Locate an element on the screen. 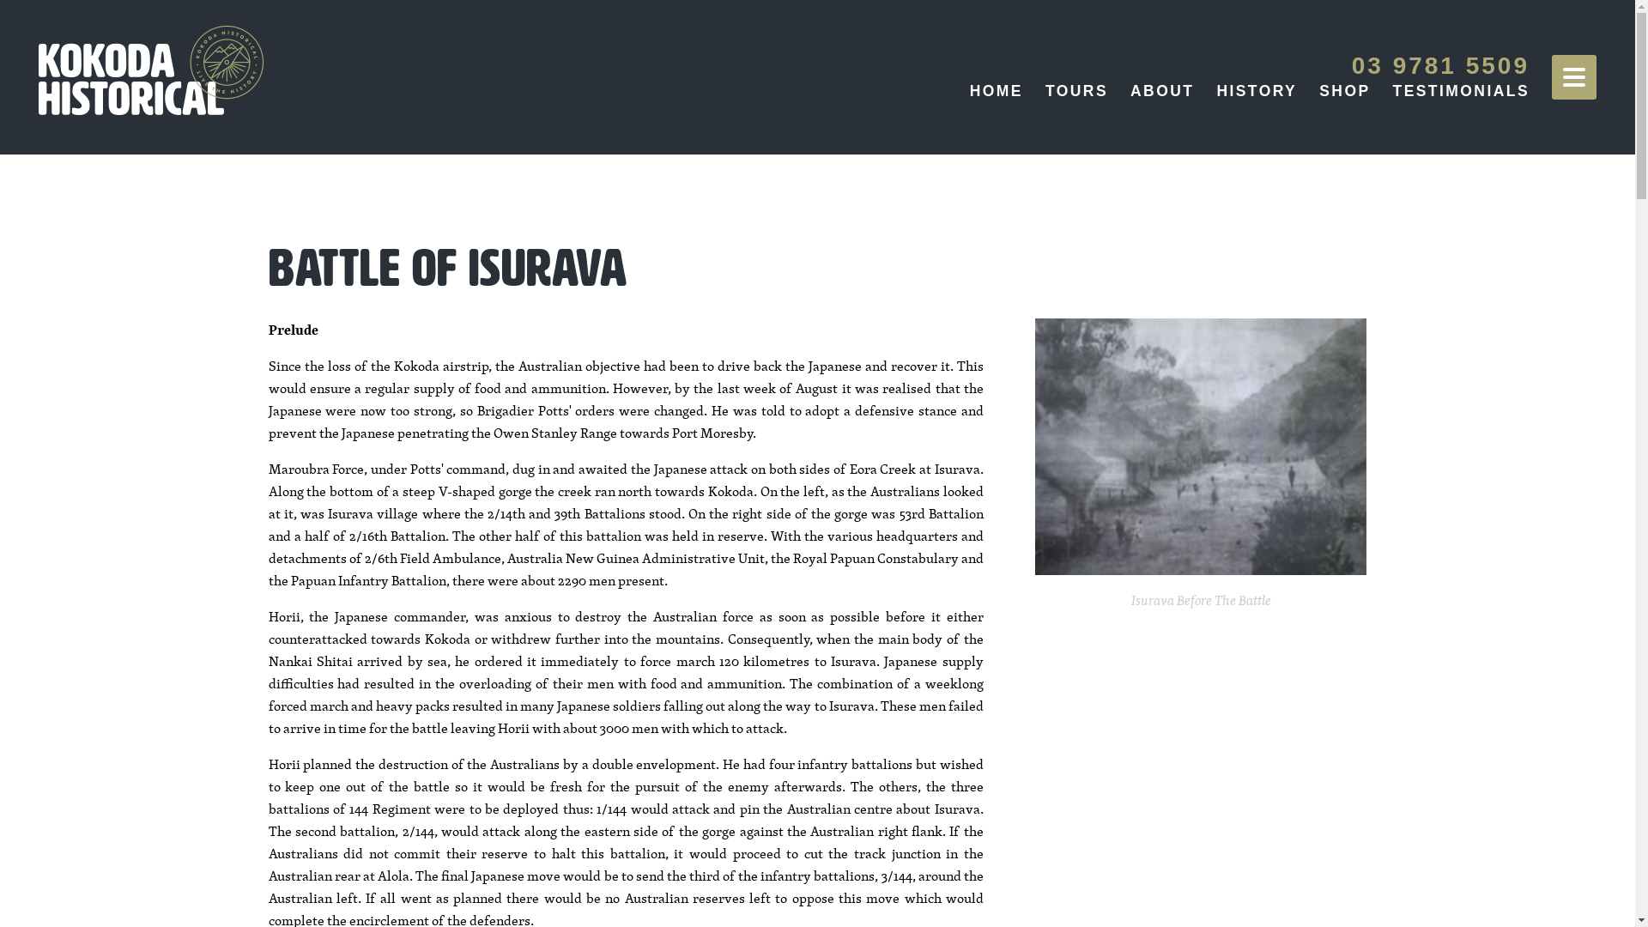 This screenshot has width=1648, height=927. TESTIMONIALS is located at coordinates (1461, 91).